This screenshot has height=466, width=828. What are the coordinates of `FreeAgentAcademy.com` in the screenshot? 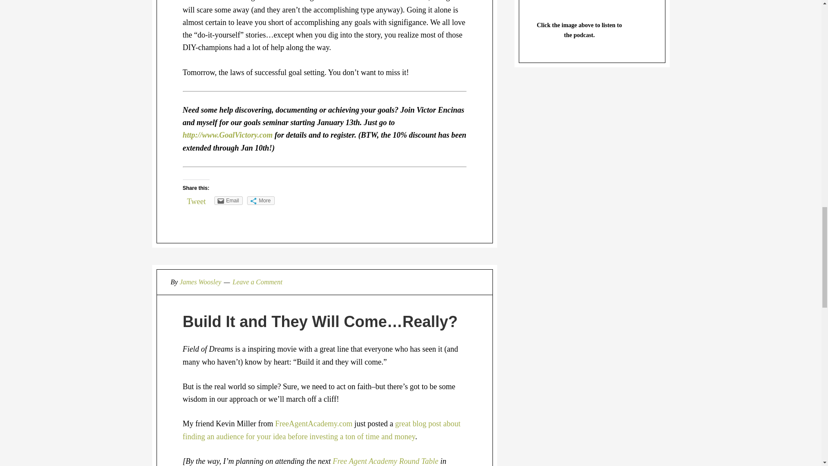 It's located at (314, 424).